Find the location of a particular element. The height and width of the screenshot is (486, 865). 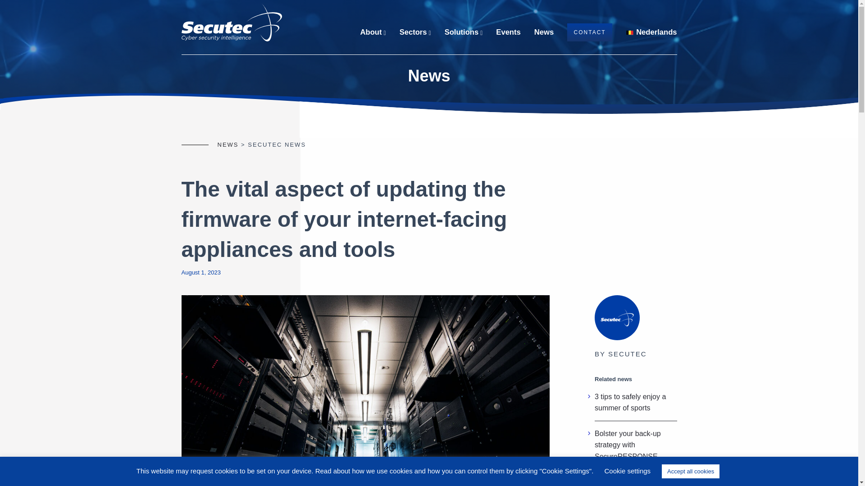

Secutec is located at coordinates (231, 22).